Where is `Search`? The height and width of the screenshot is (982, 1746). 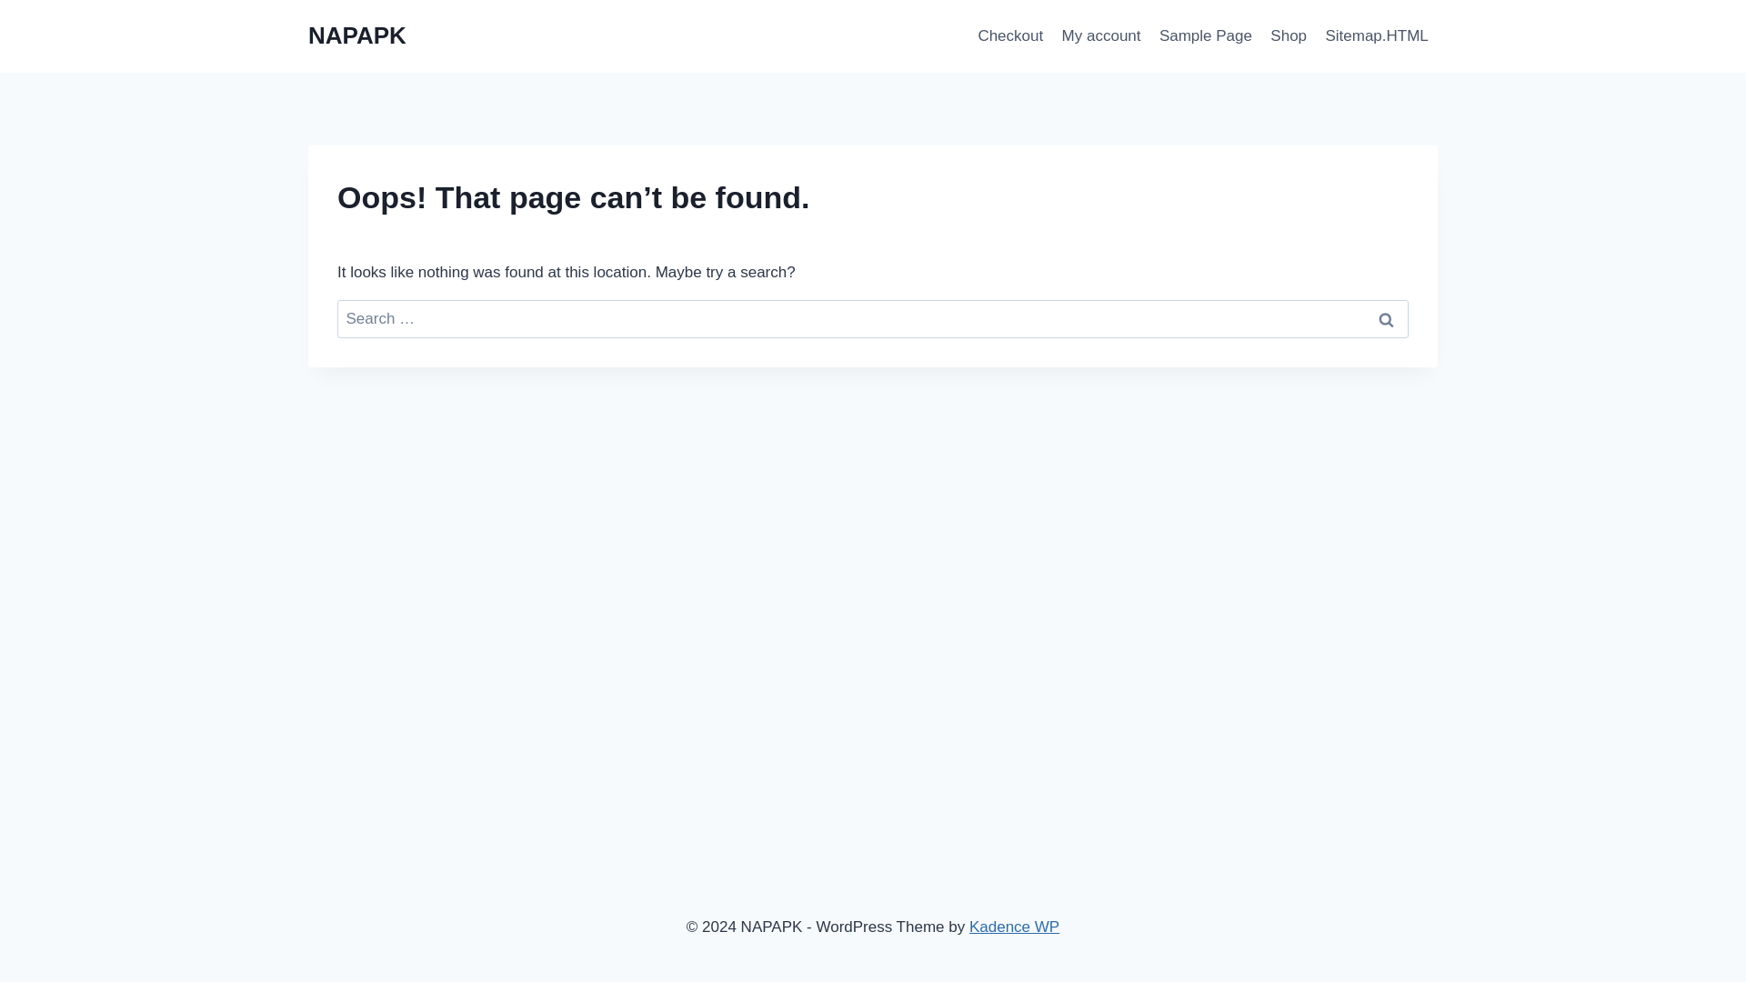
Search is located at coordinates (1386, 319).